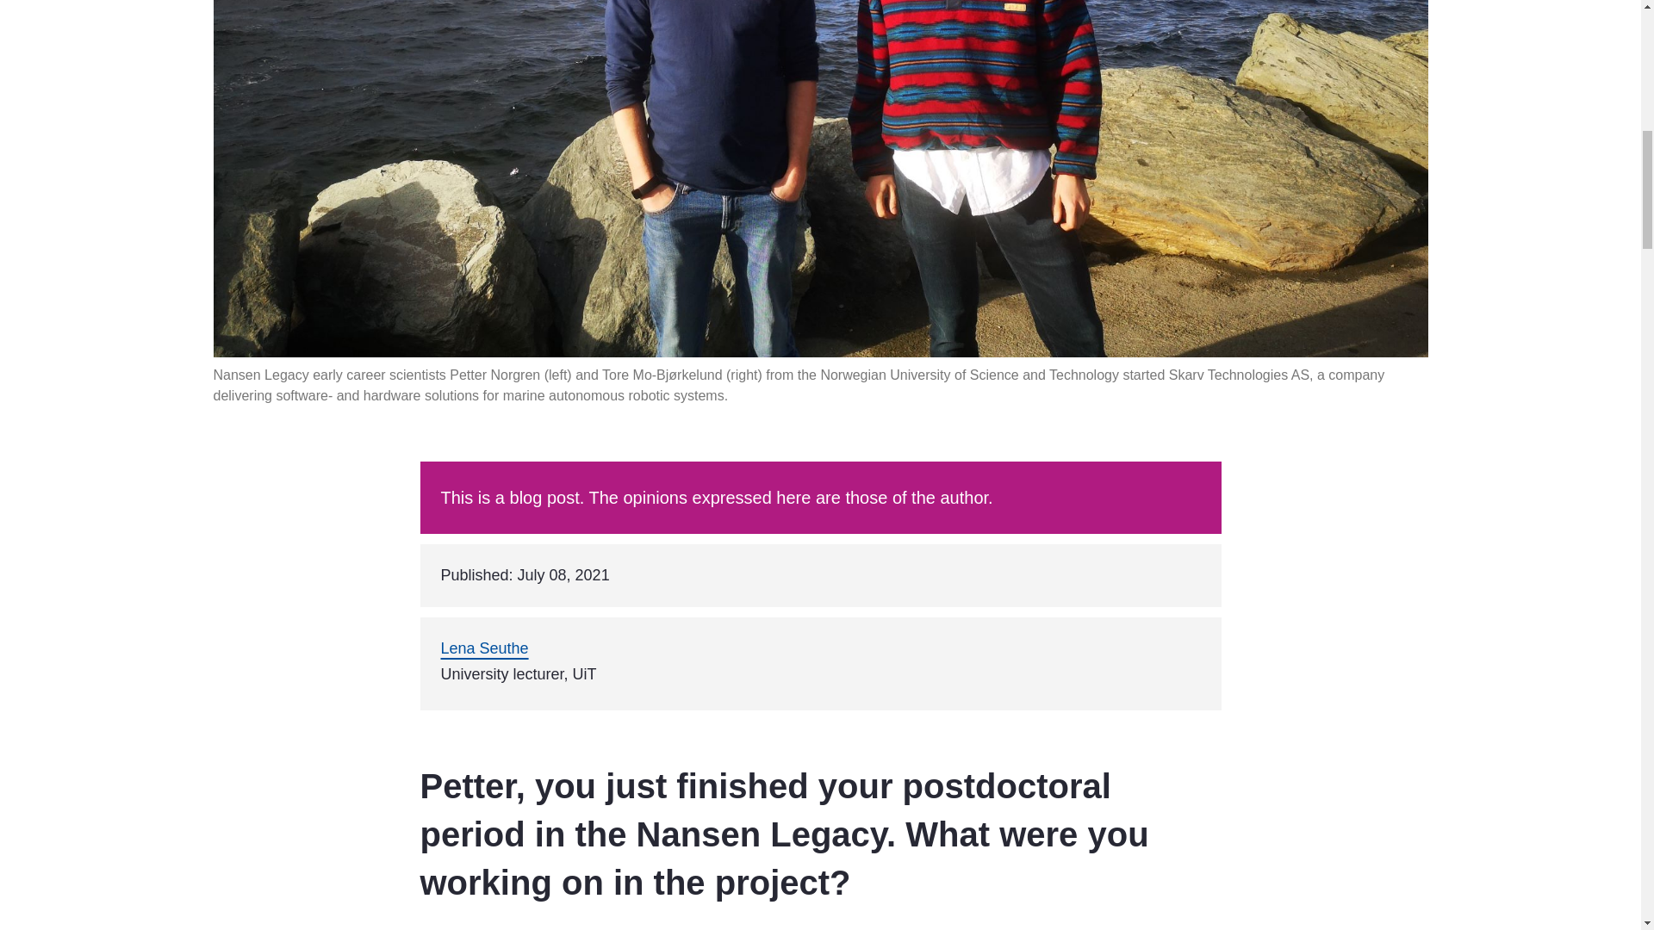  Describe the element at coordinates (485, 648) in the screenshot. I see `Read more about the author` at that location.